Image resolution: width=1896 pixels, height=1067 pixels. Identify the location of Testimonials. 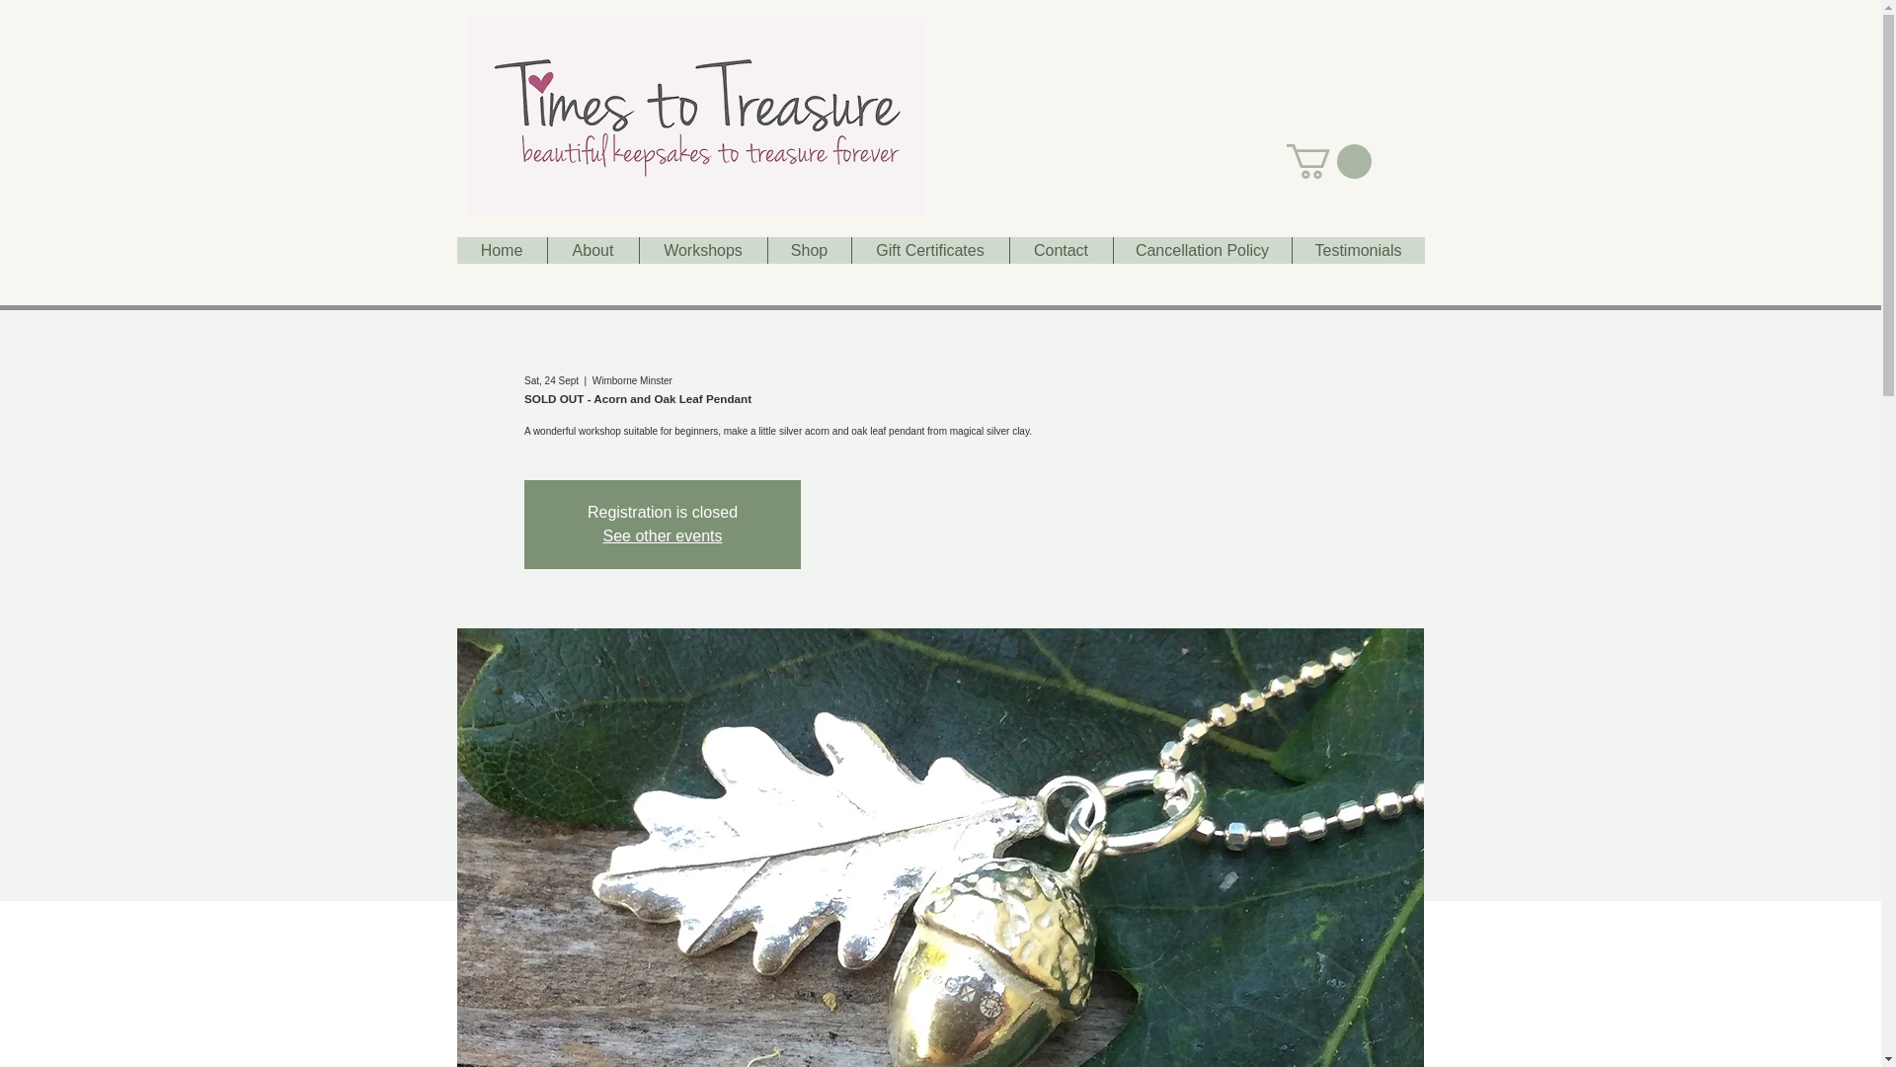
(1358, 249).